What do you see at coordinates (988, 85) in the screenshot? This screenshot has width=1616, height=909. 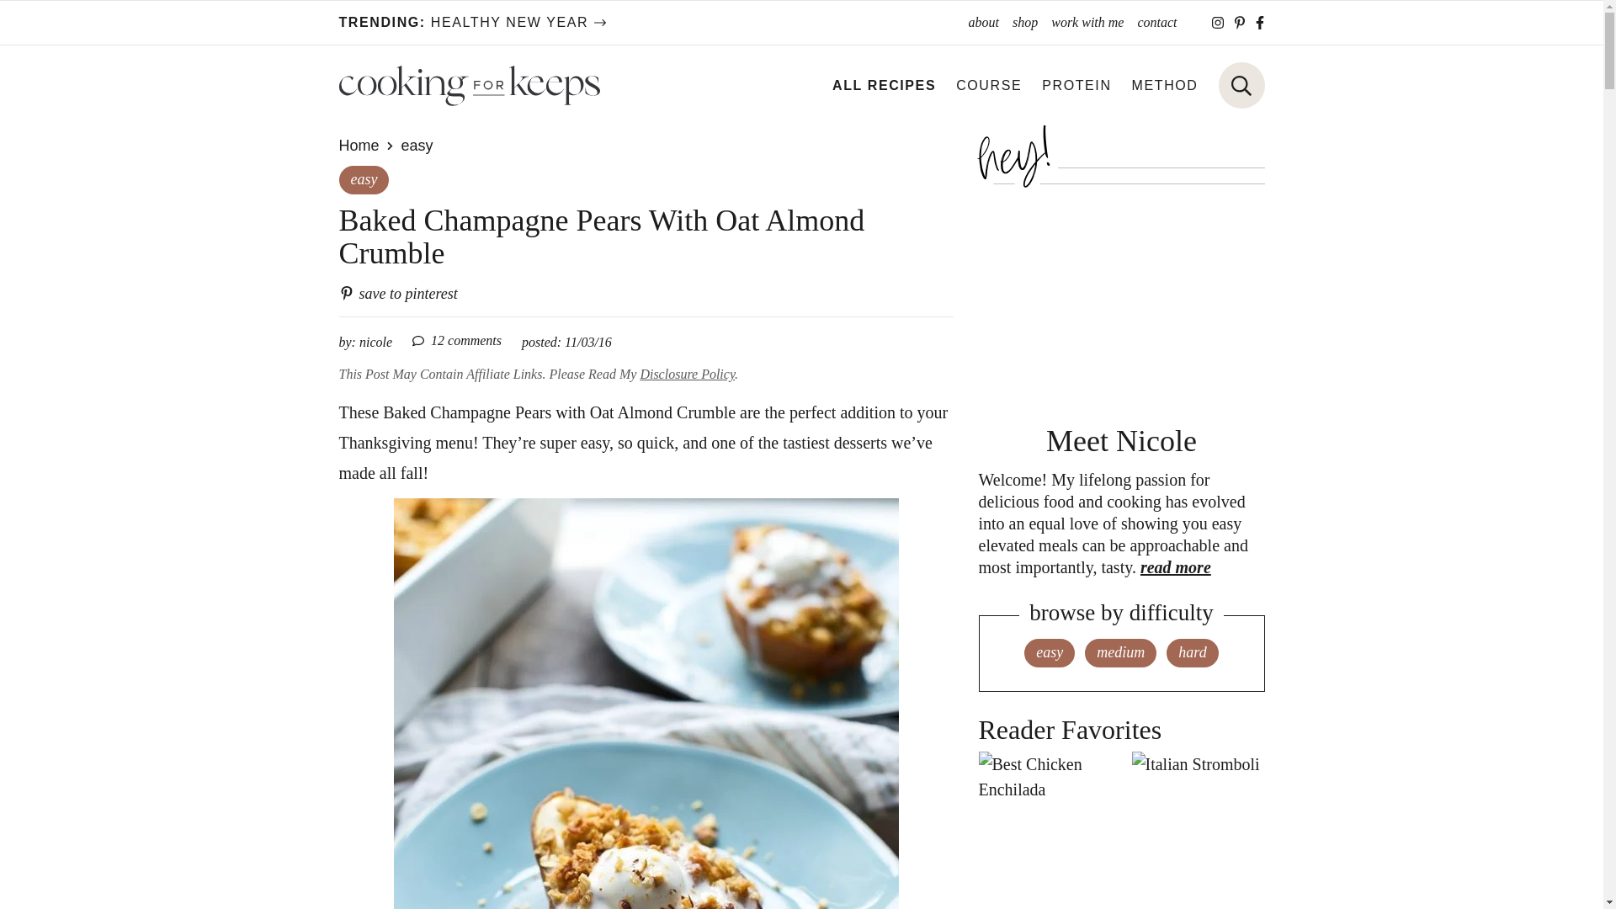 I see `COURSE` at bounding box center [988, 85].